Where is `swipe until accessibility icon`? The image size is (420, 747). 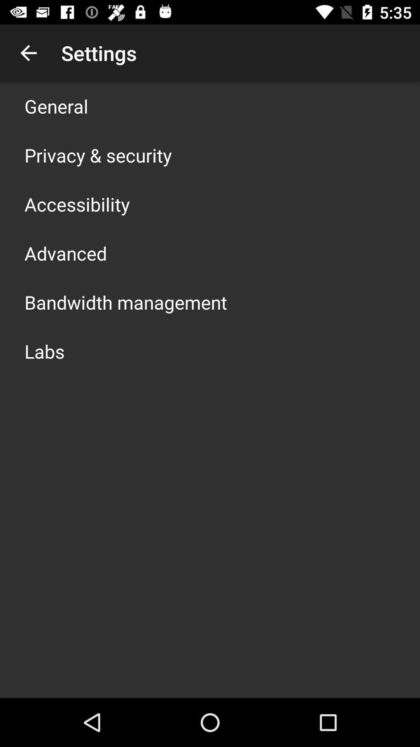 swipe until accessibility icon is located at coordinates (77, 204).